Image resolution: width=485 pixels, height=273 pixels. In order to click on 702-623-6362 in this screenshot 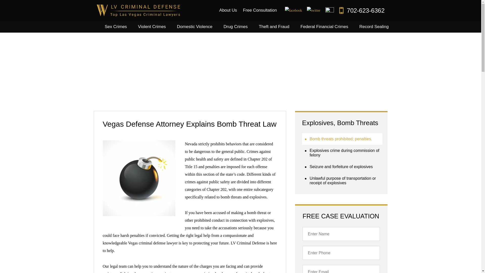, I will do `click(362, 11)`.